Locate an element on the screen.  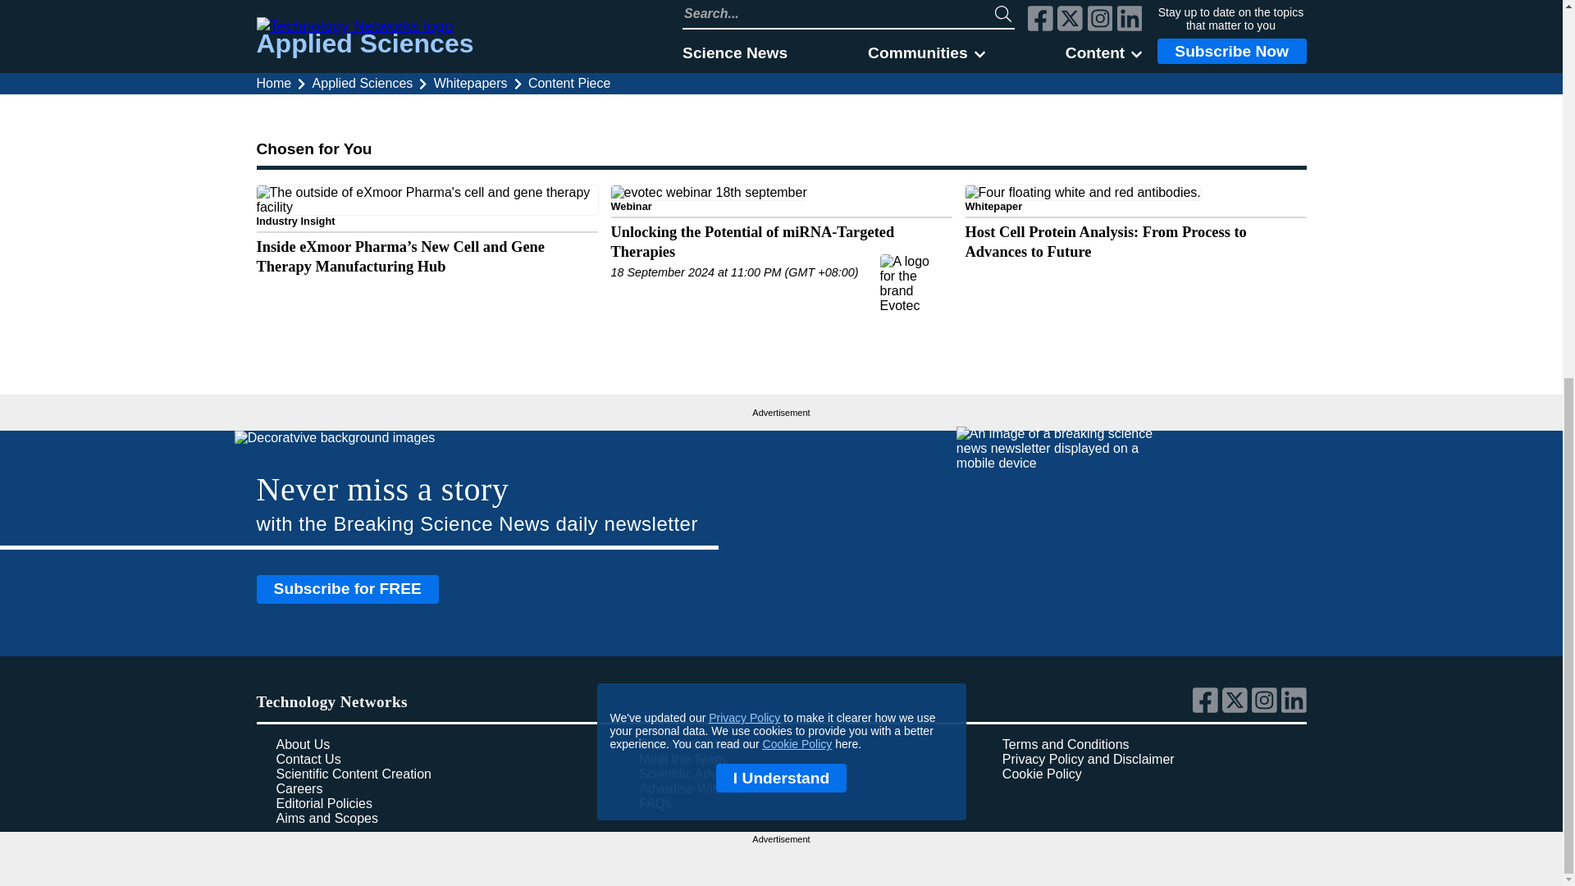
Cookie Policy is located at coordinates (797, 89).